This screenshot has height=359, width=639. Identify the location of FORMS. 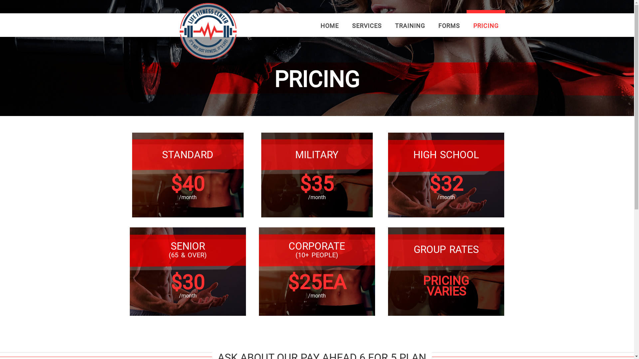
(449, 26).